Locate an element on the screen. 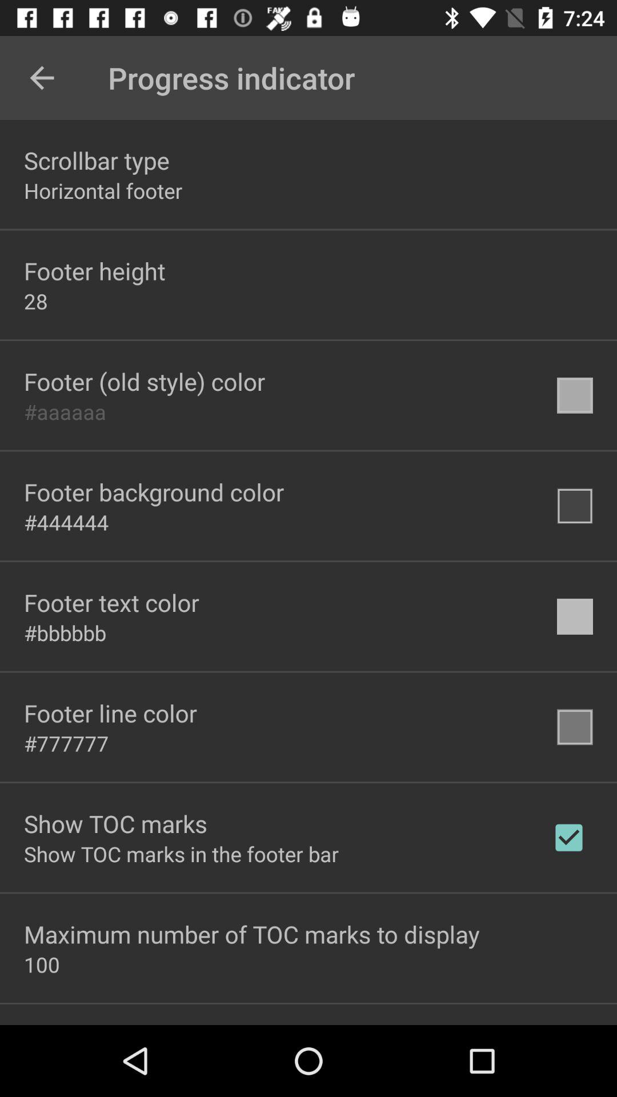  go to previous page is located at coordinates (42, 78).